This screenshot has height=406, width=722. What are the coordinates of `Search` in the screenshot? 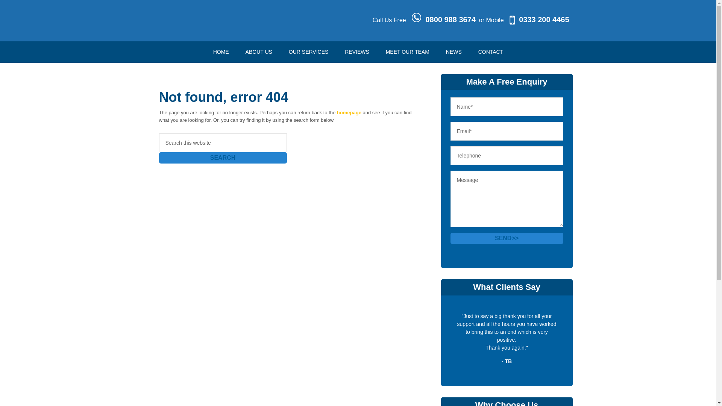 It's located at (223, 158).